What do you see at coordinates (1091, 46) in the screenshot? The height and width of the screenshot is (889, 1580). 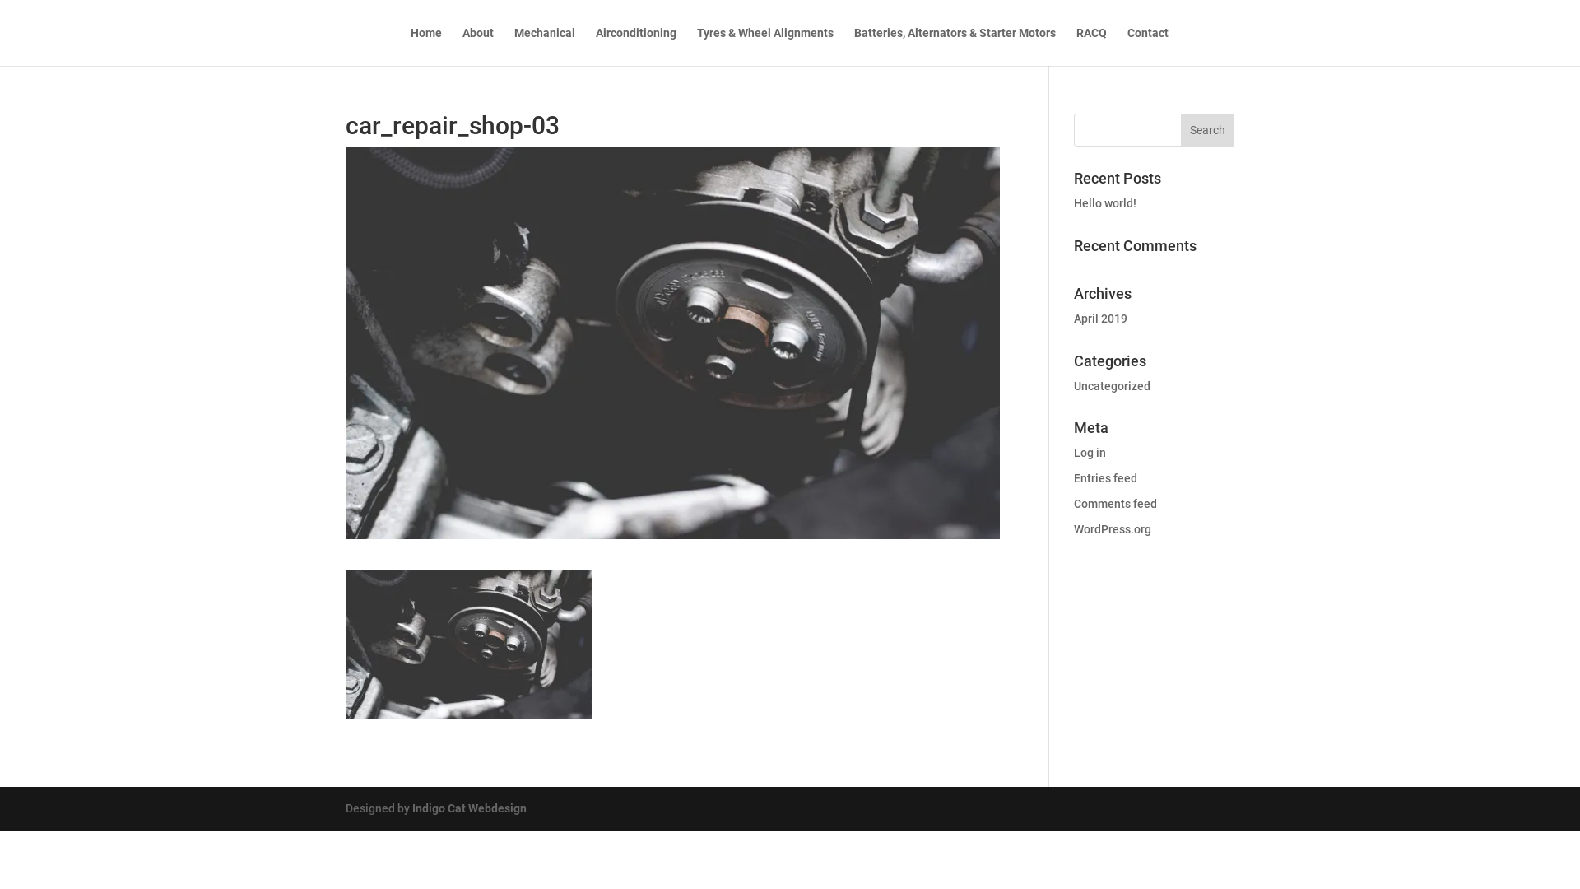 I see `RACQ` at bounding box center [1091, 46].